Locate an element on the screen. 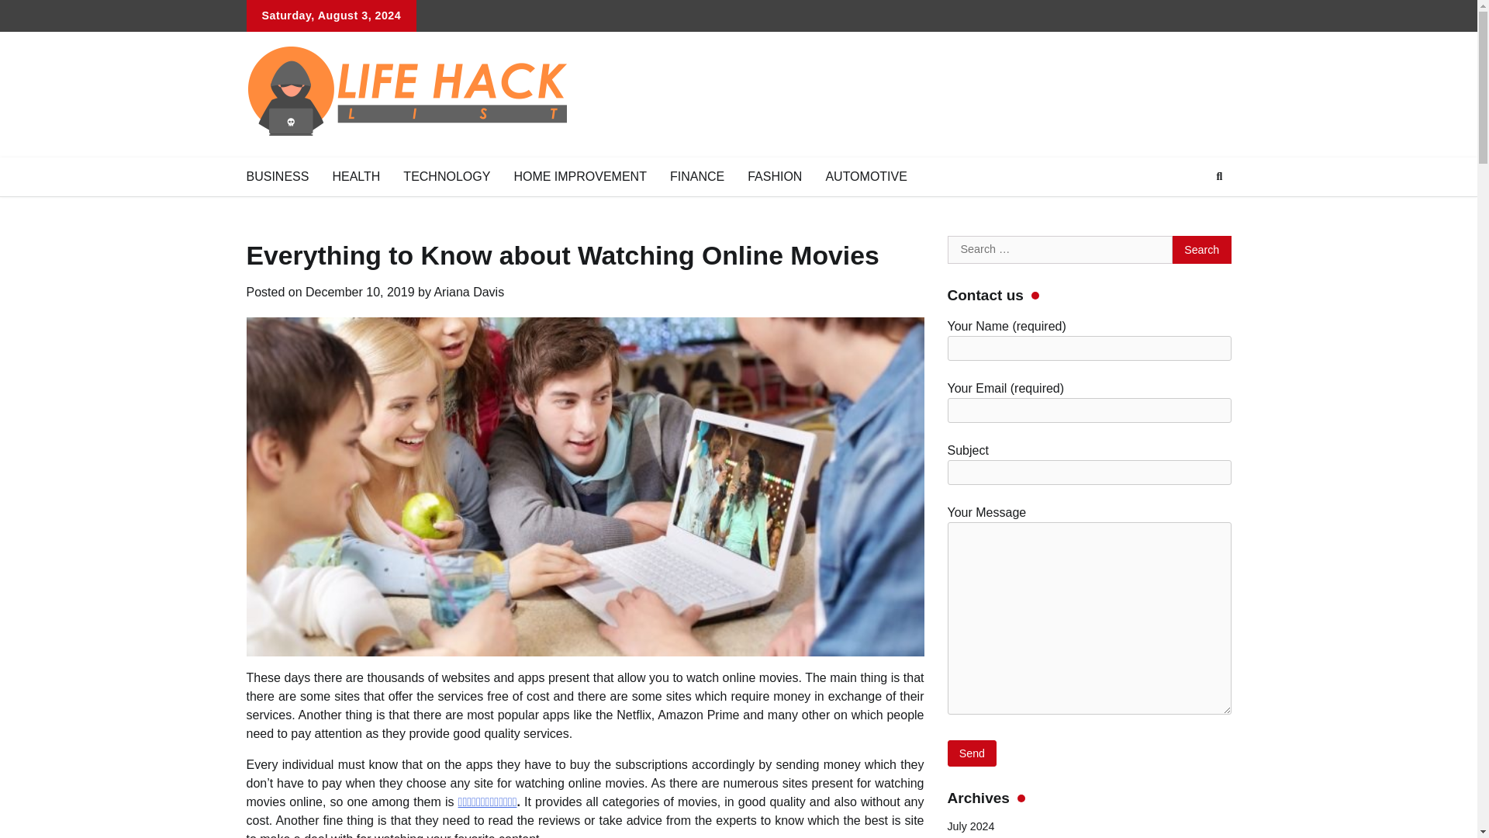  HEALTH is located at coordinates (355, 176).